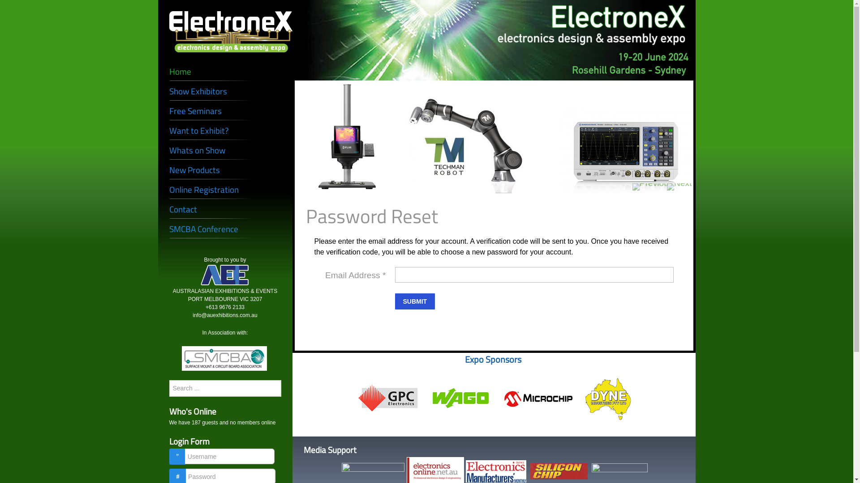 The height and width of the screenshot is (483, 860). What do you see at coordinates (225, 170) in the screenshot?
I see `New Products` at bounding box center [225, 170].